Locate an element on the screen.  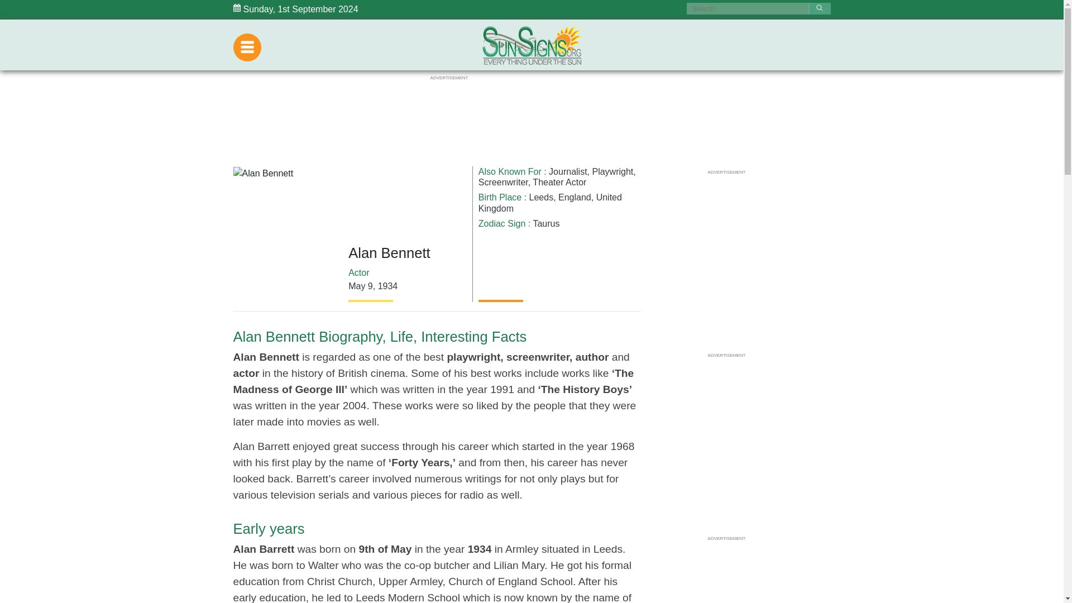
Screenwriter is located at coordinates (503, 182).